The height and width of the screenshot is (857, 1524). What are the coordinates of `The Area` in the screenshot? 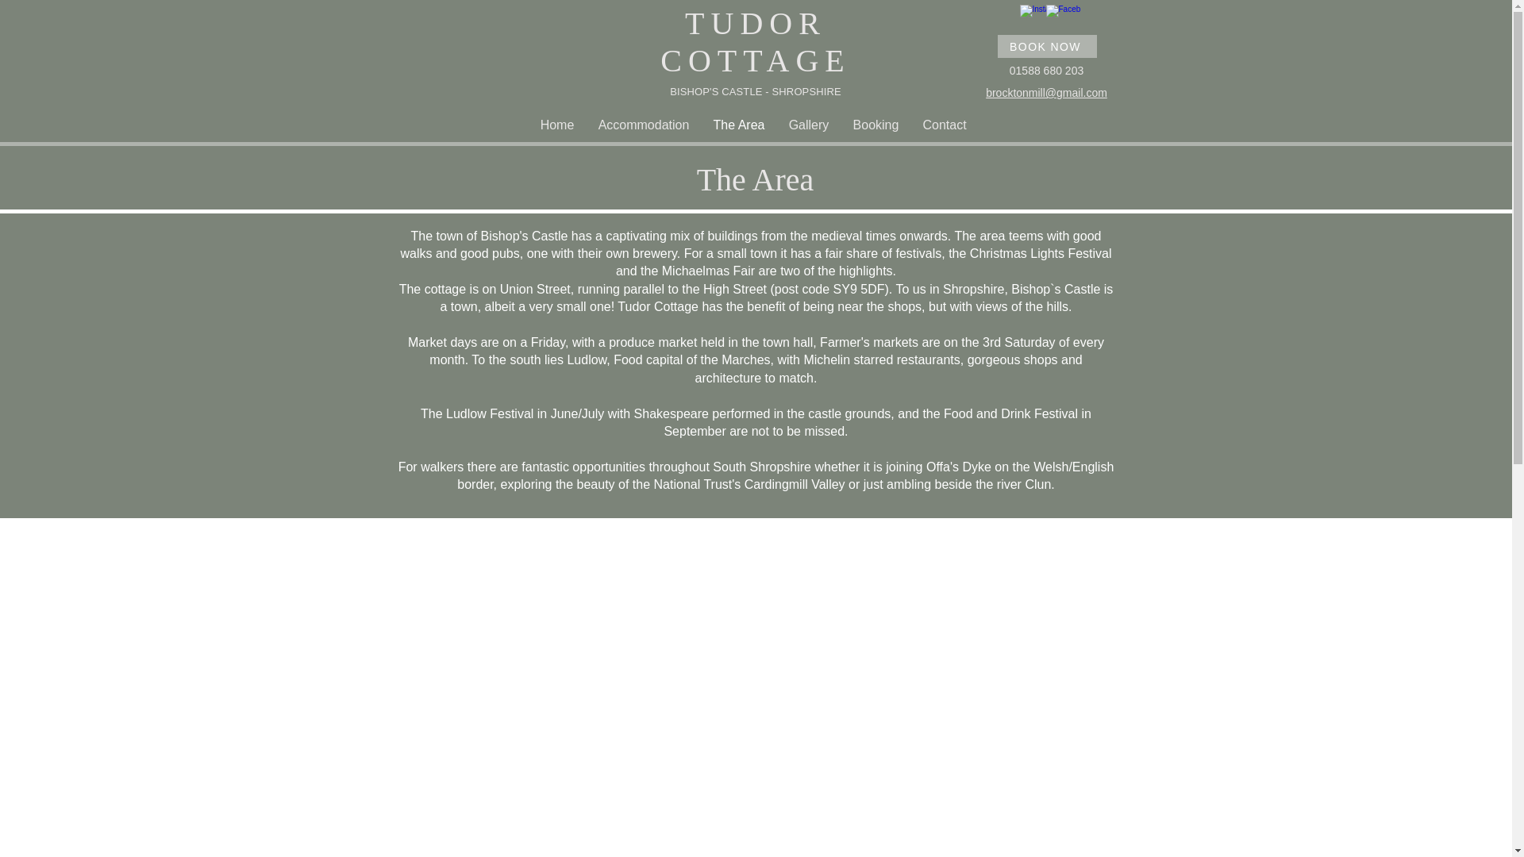 It's located at (739, 125).